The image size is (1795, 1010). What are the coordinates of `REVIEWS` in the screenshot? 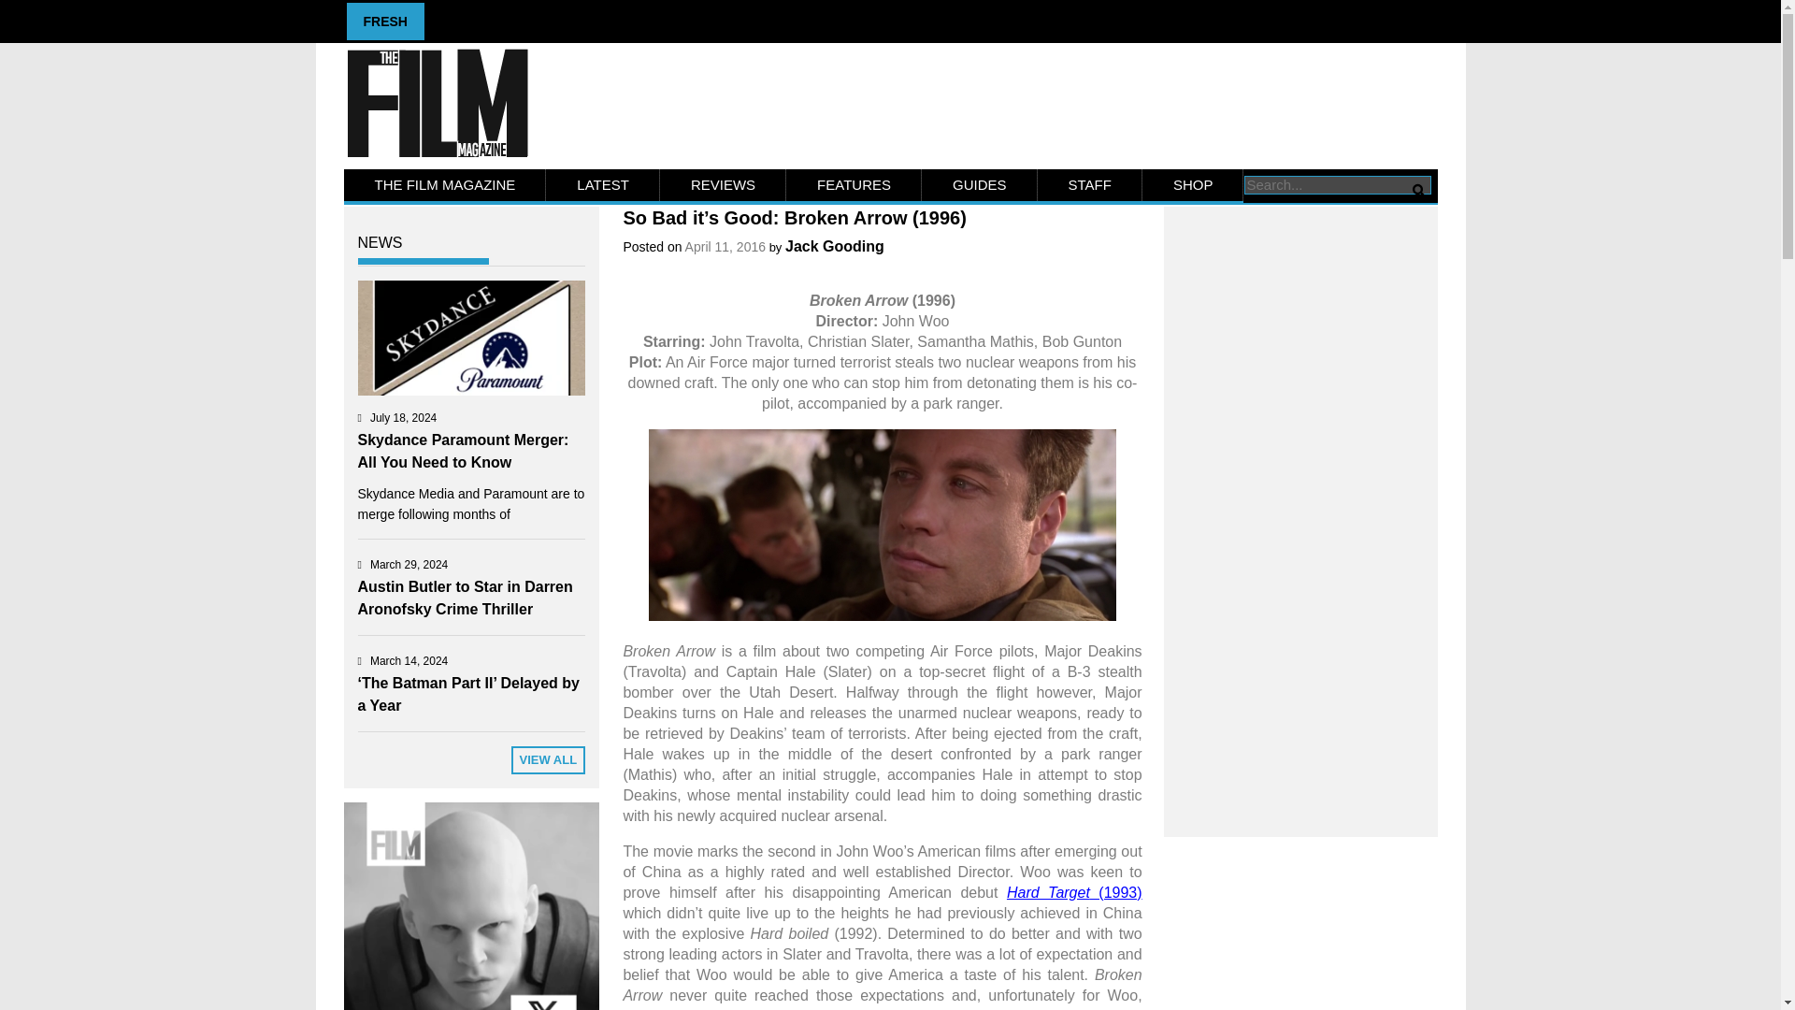 It's located at (723, 185).